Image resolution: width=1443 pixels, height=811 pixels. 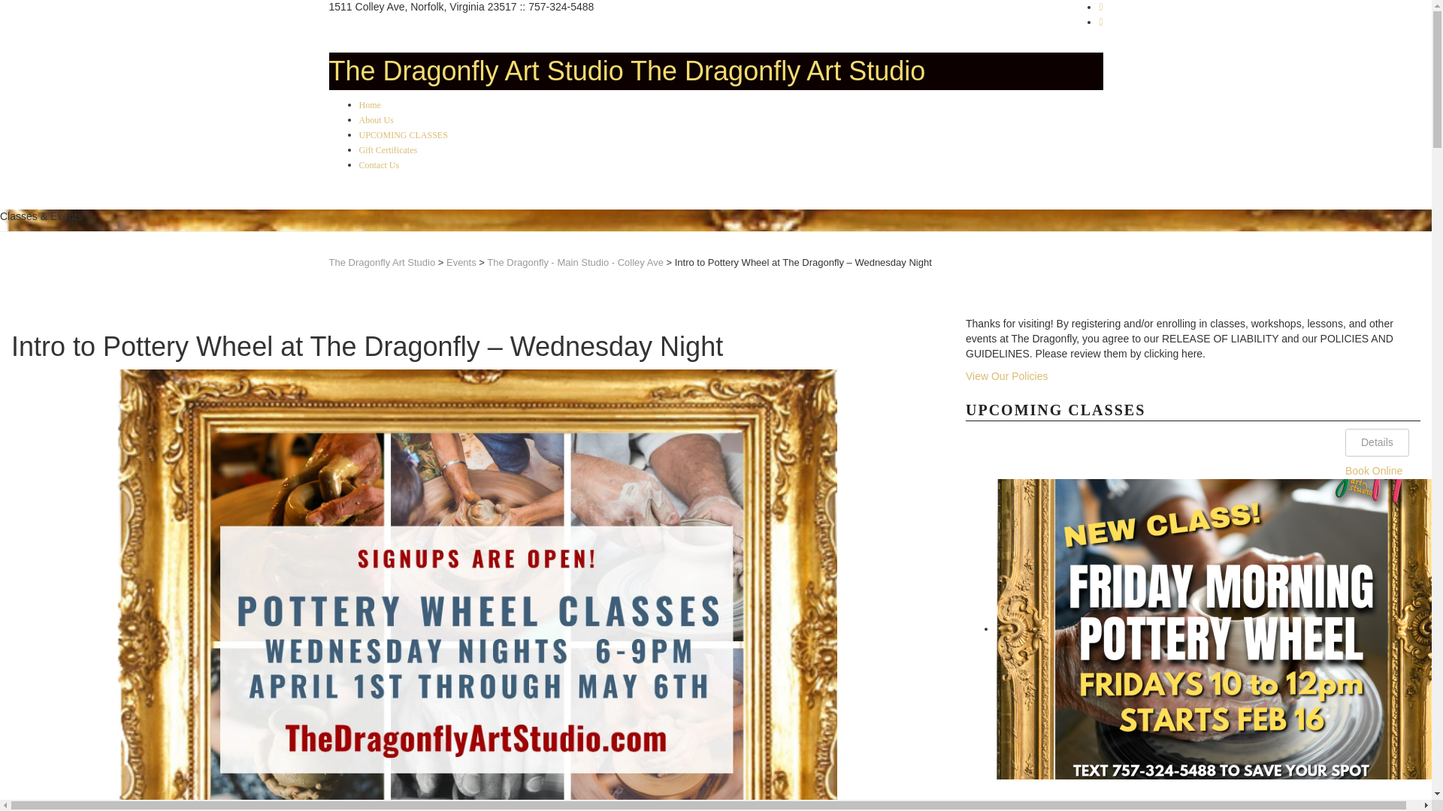 What do you see at coordinates (1377, 443) in the screenshot?
I see `Details` at bounding box center [1377, 443].